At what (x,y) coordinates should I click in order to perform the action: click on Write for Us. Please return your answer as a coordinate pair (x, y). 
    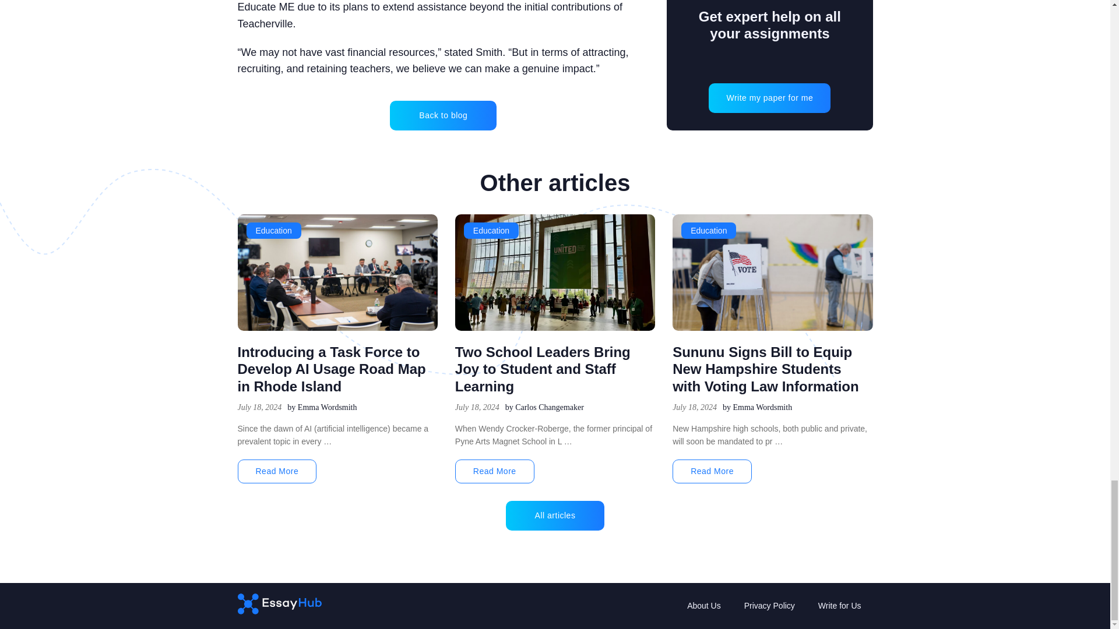
    Looking at the image, I should click on (839, 606).